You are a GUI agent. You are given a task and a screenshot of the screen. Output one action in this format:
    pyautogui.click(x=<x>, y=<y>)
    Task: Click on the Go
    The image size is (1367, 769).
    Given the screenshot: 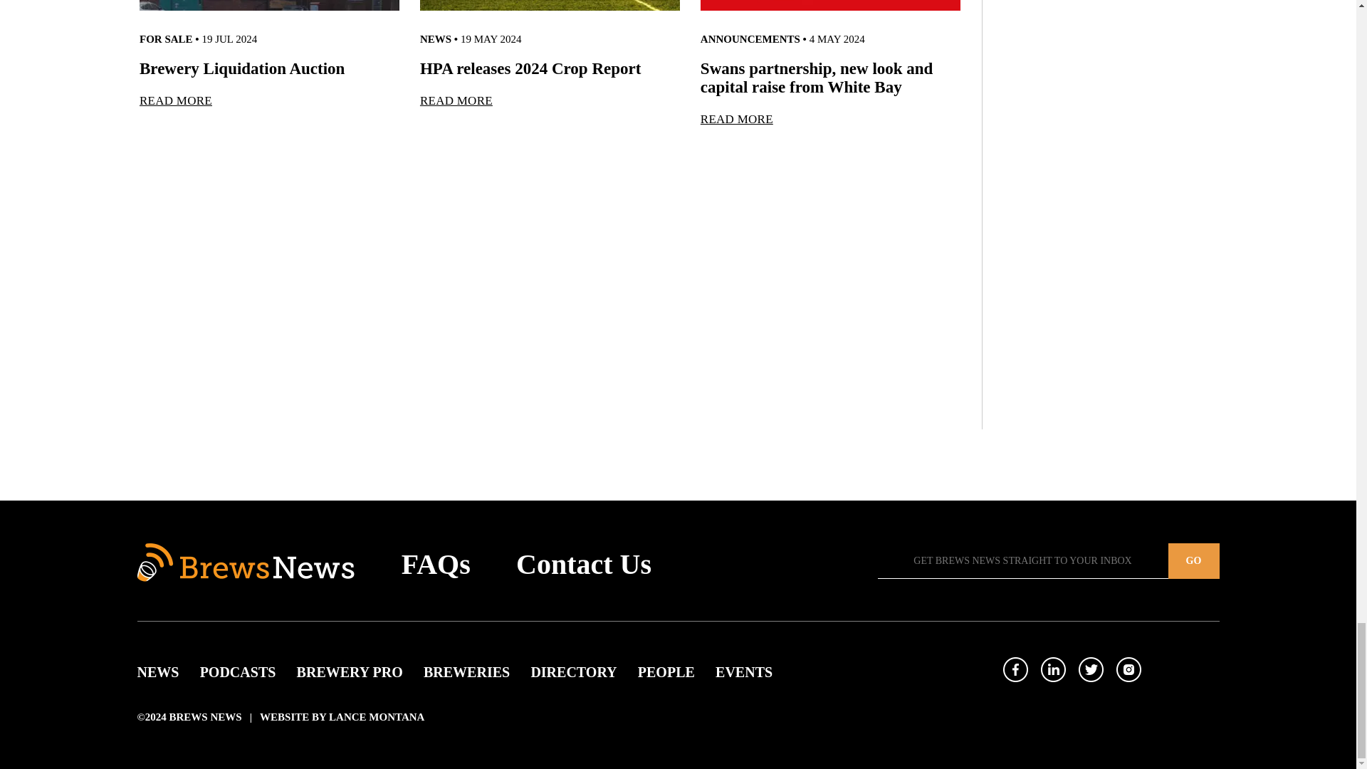 What is the action you would take?
    pyautogui.click(x=1193, y=561)
    